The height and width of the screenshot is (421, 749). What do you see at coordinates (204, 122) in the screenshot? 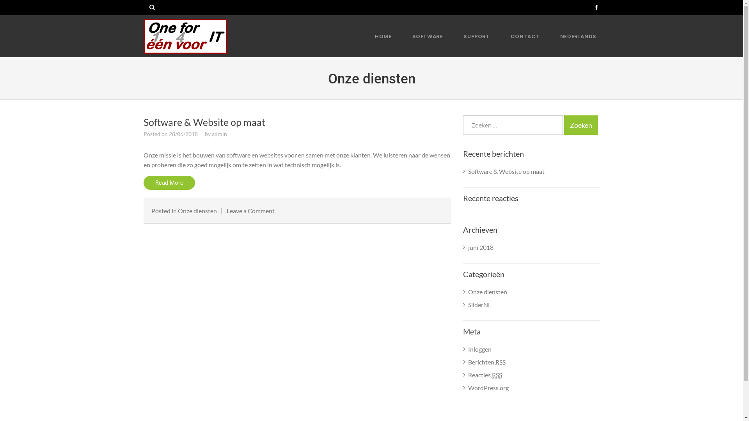
I see `Software & Website op maat` at bounding box center [204, 122].